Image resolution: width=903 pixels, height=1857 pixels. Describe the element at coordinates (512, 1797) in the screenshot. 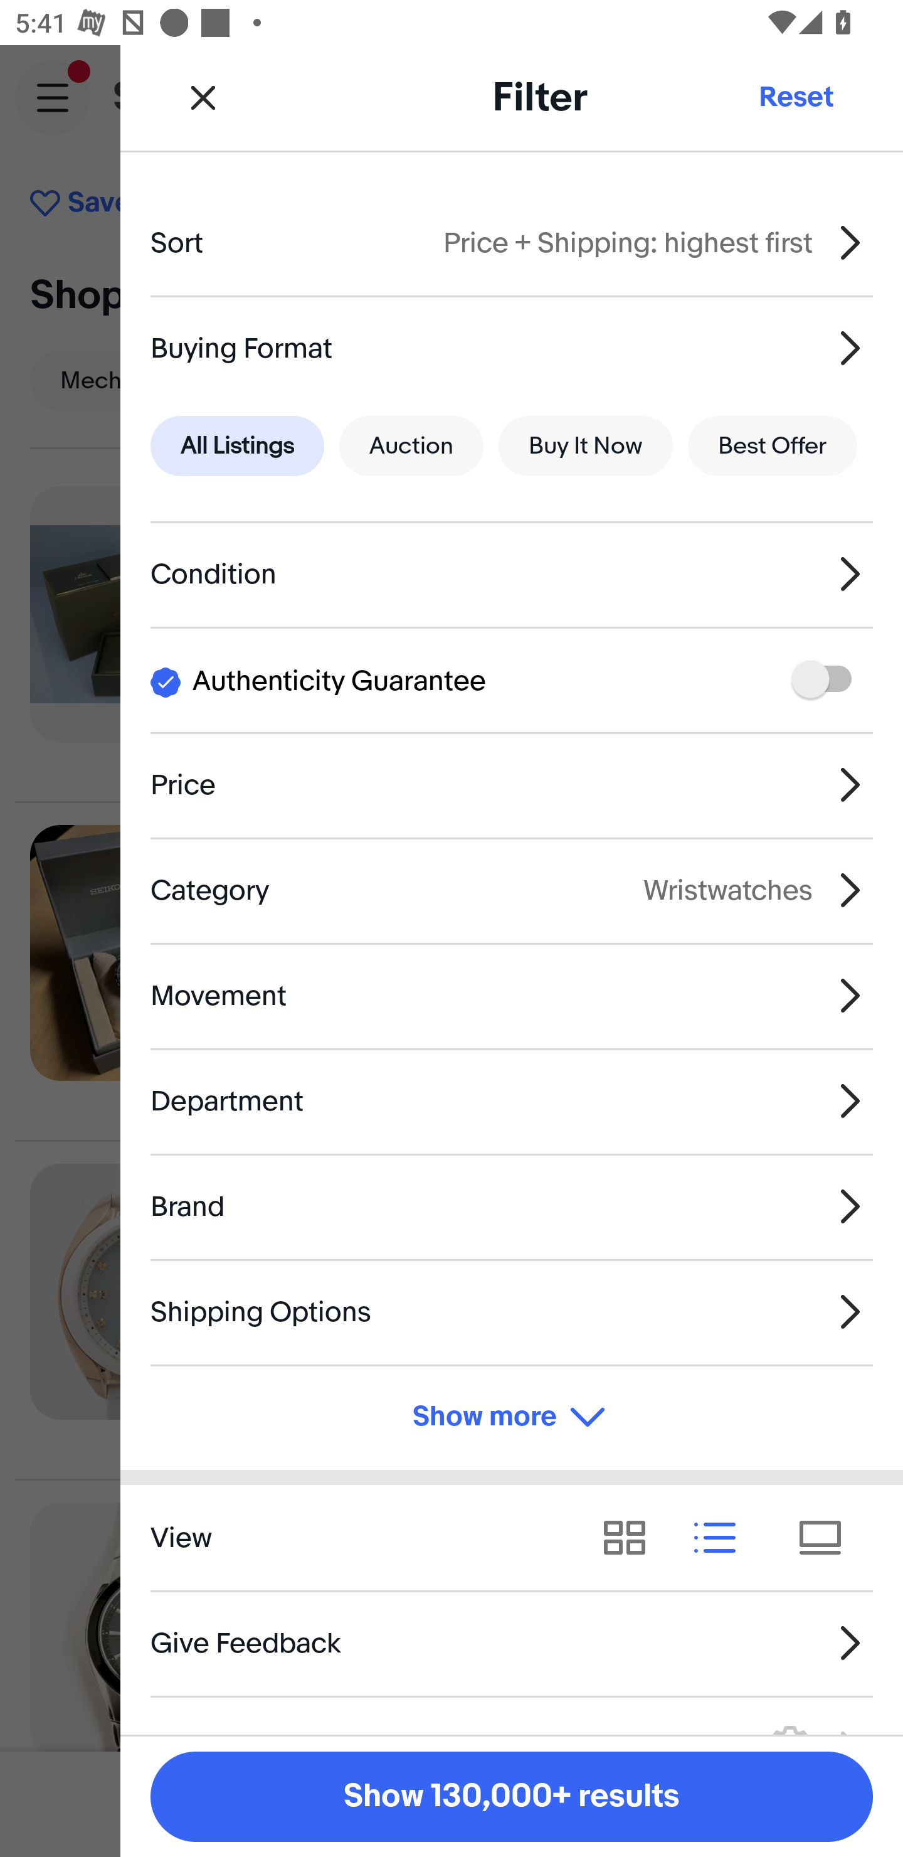

I see `Show 130,000+ results` at that location.